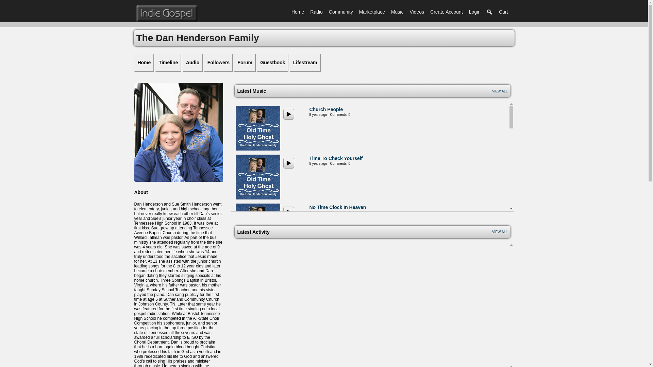  I want to click on Forum, so click(245, 63).